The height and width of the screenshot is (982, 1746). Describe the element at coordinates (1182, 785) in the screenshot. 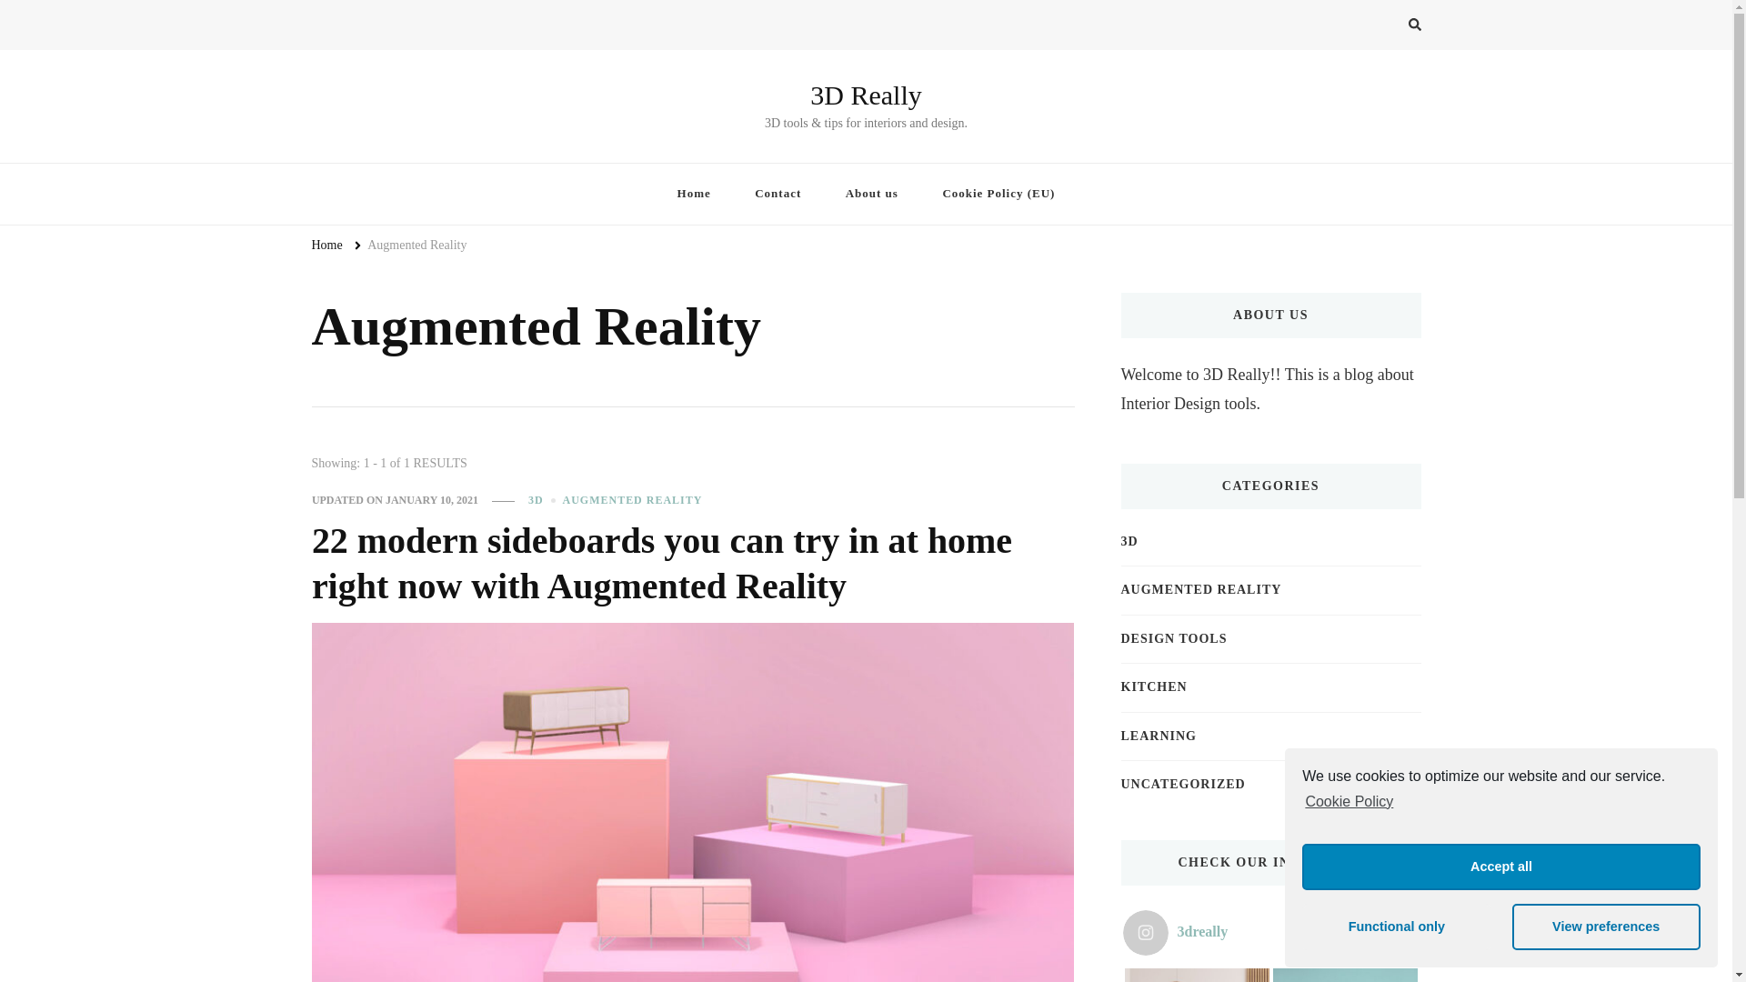

I see `UNCATEGORIZED` at that location.